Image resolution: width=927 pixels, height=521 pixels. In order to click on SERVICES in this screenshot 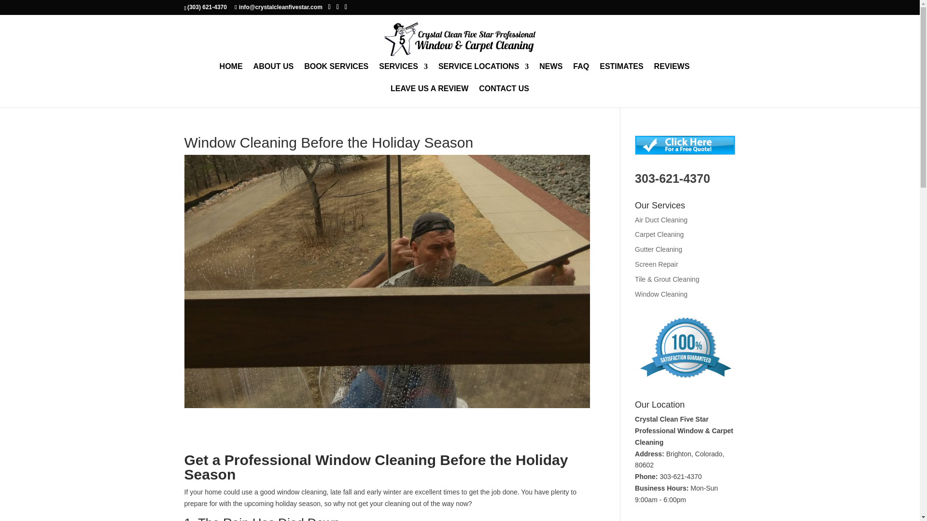, I will do `click(403, 74)`.